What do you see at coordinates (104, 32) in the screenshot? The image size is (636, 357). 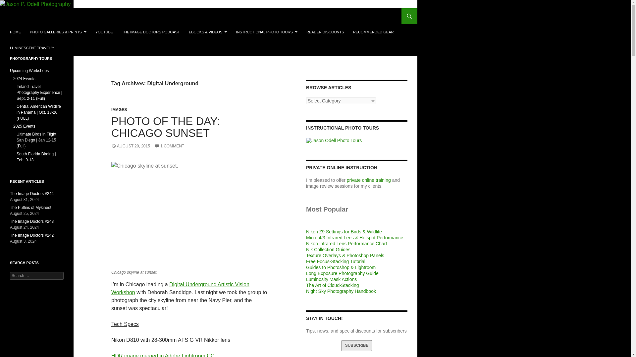 I see `YOUTUBE` at bounding box center [104, 32].